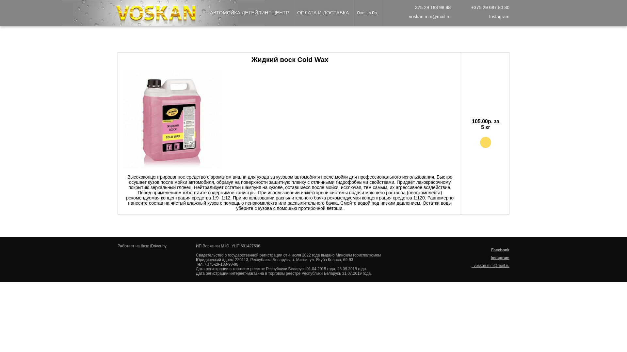 The height and width of the screenshot is (352, 627). I want to click on   +375 29 687 80 80, so click(489, 7).